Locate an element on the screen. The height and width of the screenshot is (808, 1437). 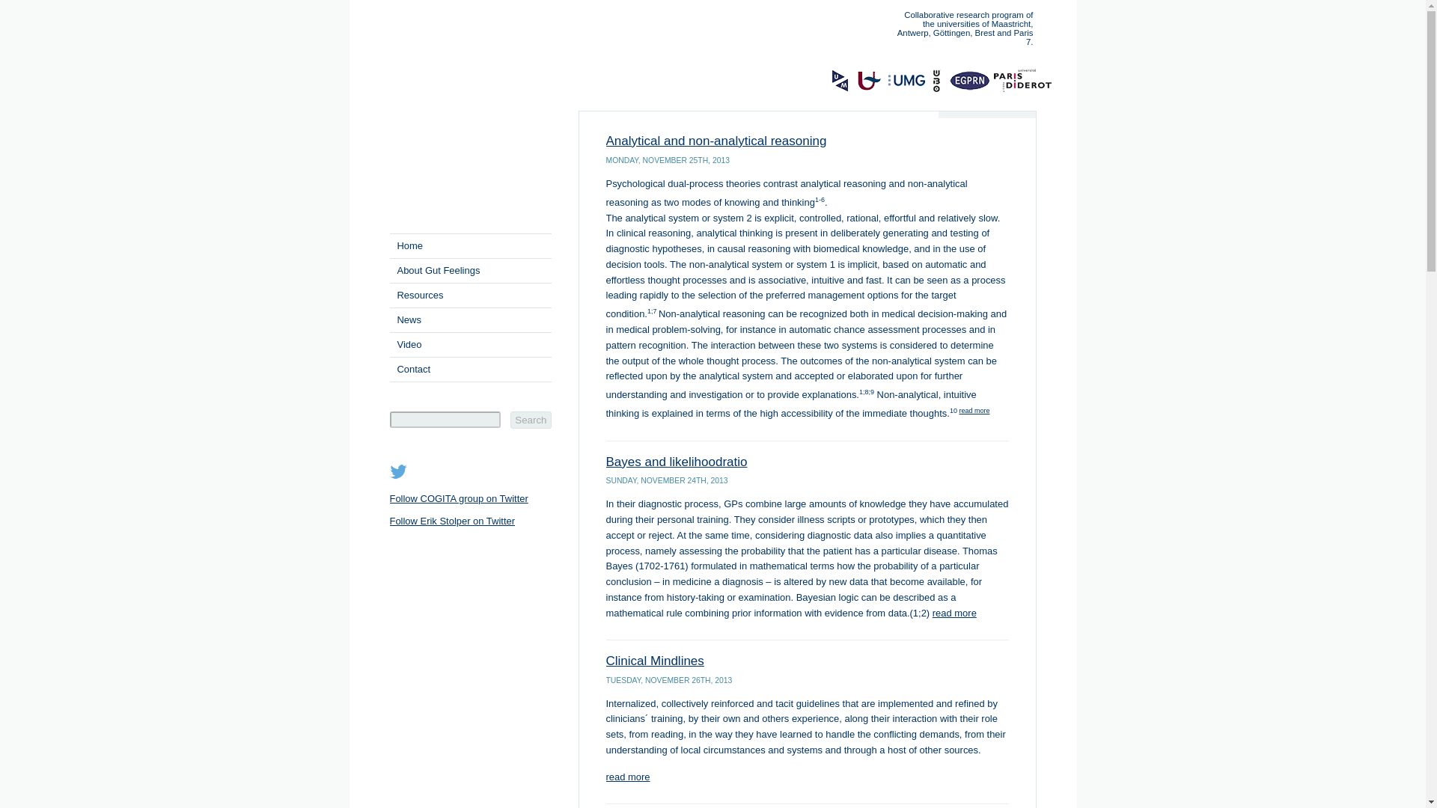
Resources is located at coordinates (470, 295).